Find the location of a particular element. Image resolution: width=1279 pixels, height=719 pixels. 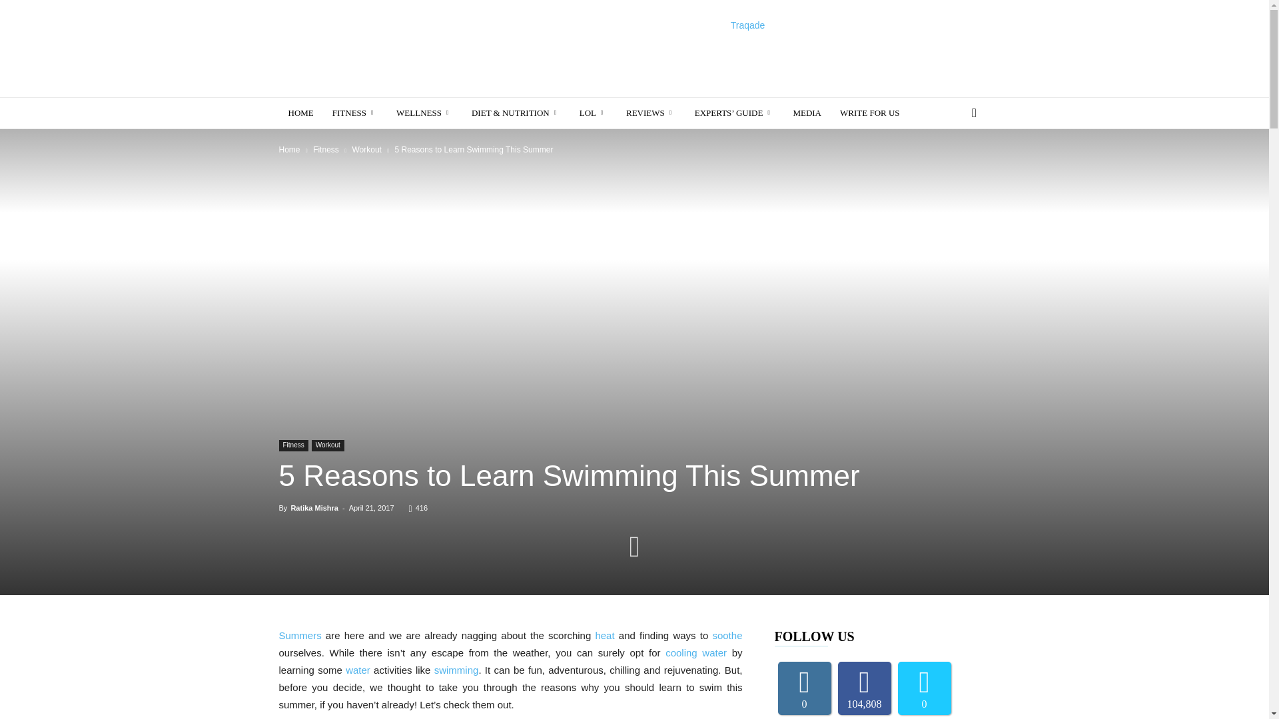

FITNESS is located at coordinates (355, 113).